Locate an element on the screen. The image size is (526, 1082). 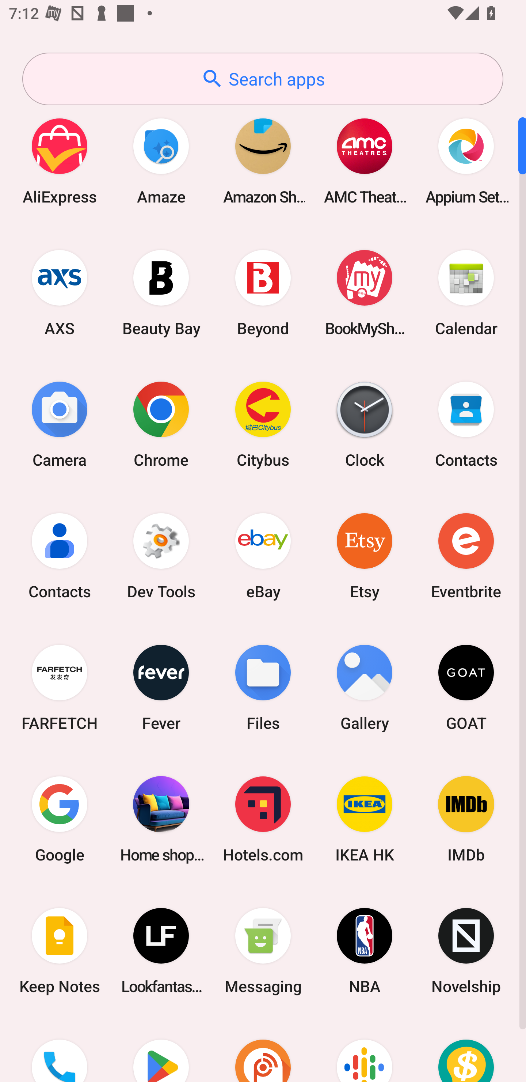
Podcast Addict is located at coordinates (263, 1049).